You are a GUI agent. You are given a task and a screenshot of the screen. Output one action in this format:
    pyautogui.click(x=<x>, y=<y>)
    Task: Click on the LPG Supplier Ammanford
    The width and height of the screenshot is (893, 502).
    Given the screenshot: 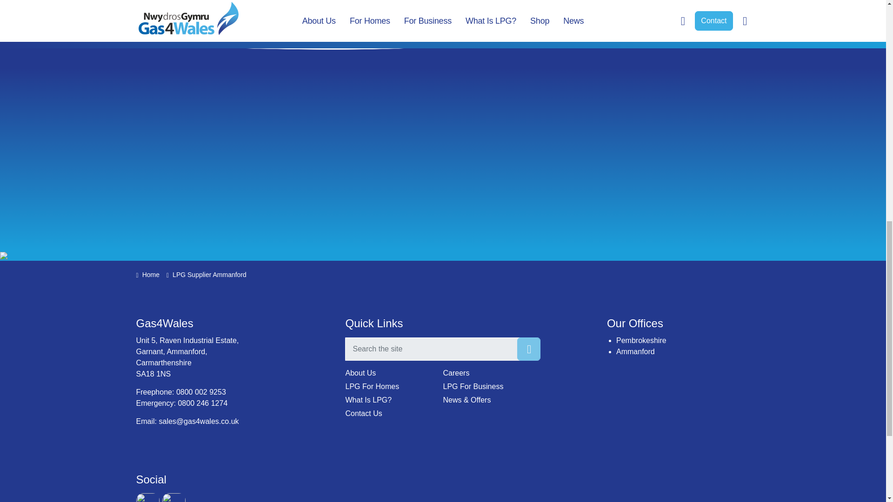 What is the action you would take?
    pyautogui.click(x=635, y=351)
    